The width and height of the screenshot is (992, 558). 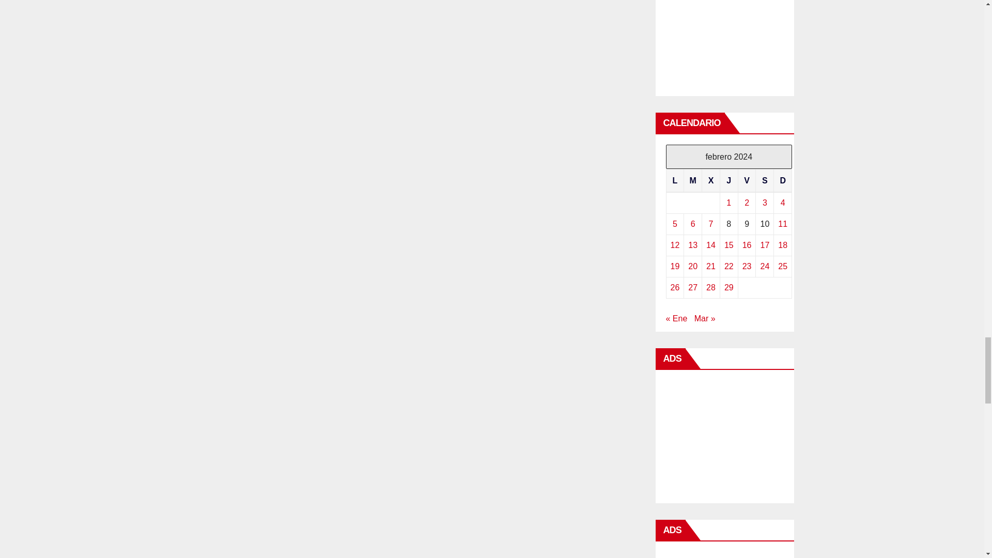 What do you see at coordinates (747, 181) in the screenshot?
I see `viernes` at bounding box center [747, 181].